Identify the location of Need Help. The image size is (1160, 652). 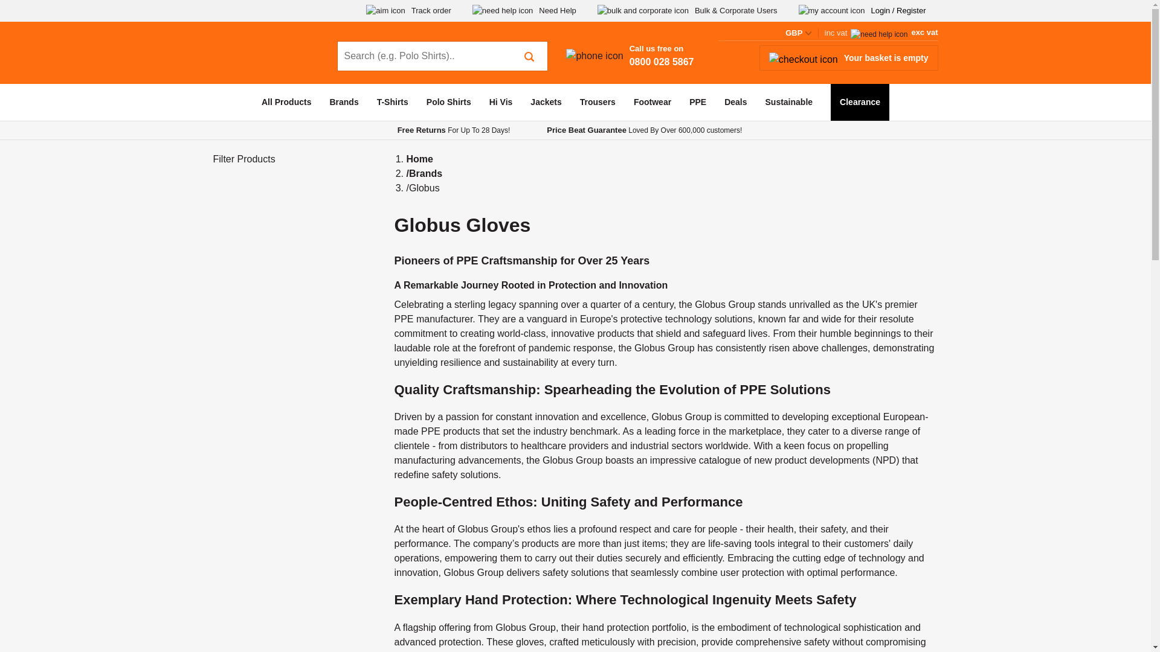
(408, 11).